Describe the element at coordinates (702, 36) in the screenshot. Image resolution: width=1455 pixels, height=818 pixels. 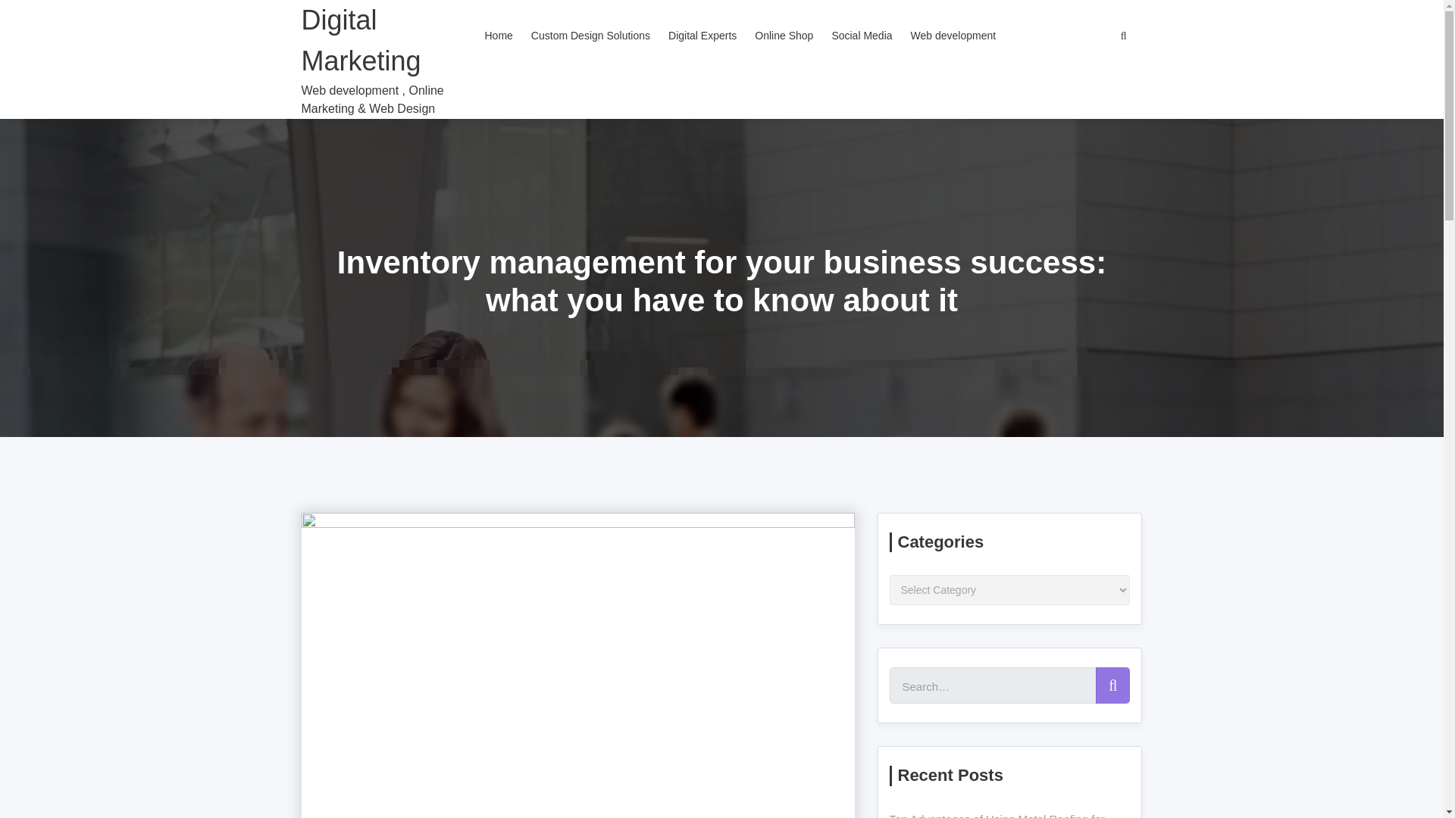
I see `Digital Experts` at that location.